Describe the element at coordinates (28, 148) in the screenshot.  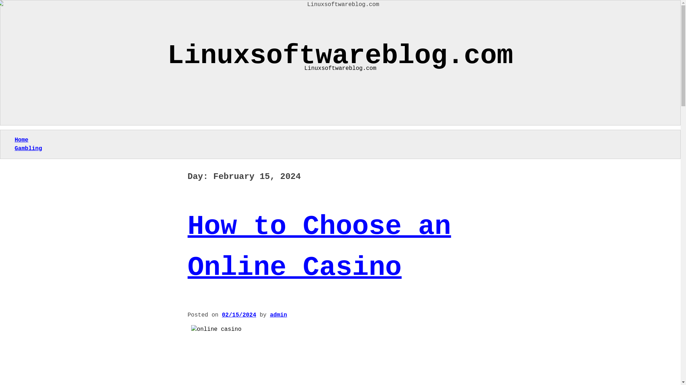
I see `Gambling` at that location.